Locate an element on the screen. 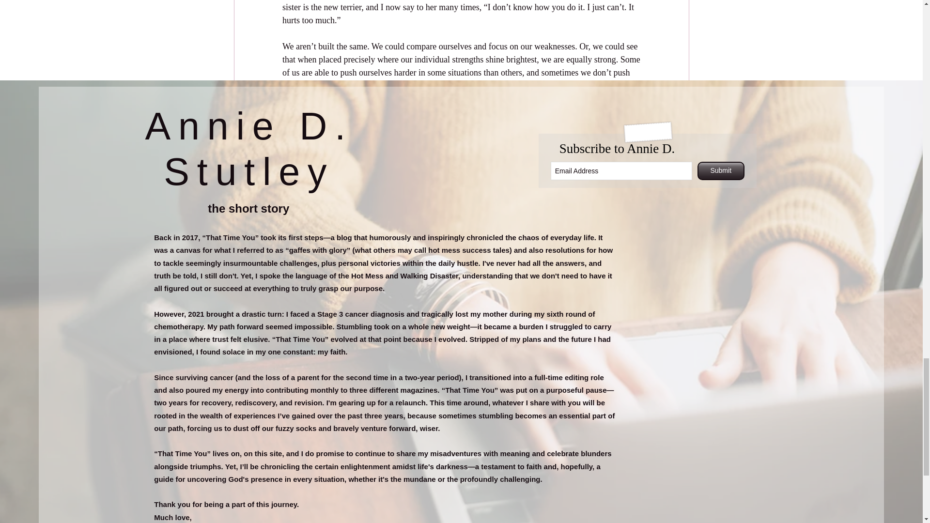 The width and height of the screenshot is (930, 523). Post not marked as liked is located at coordinates (635, 330).